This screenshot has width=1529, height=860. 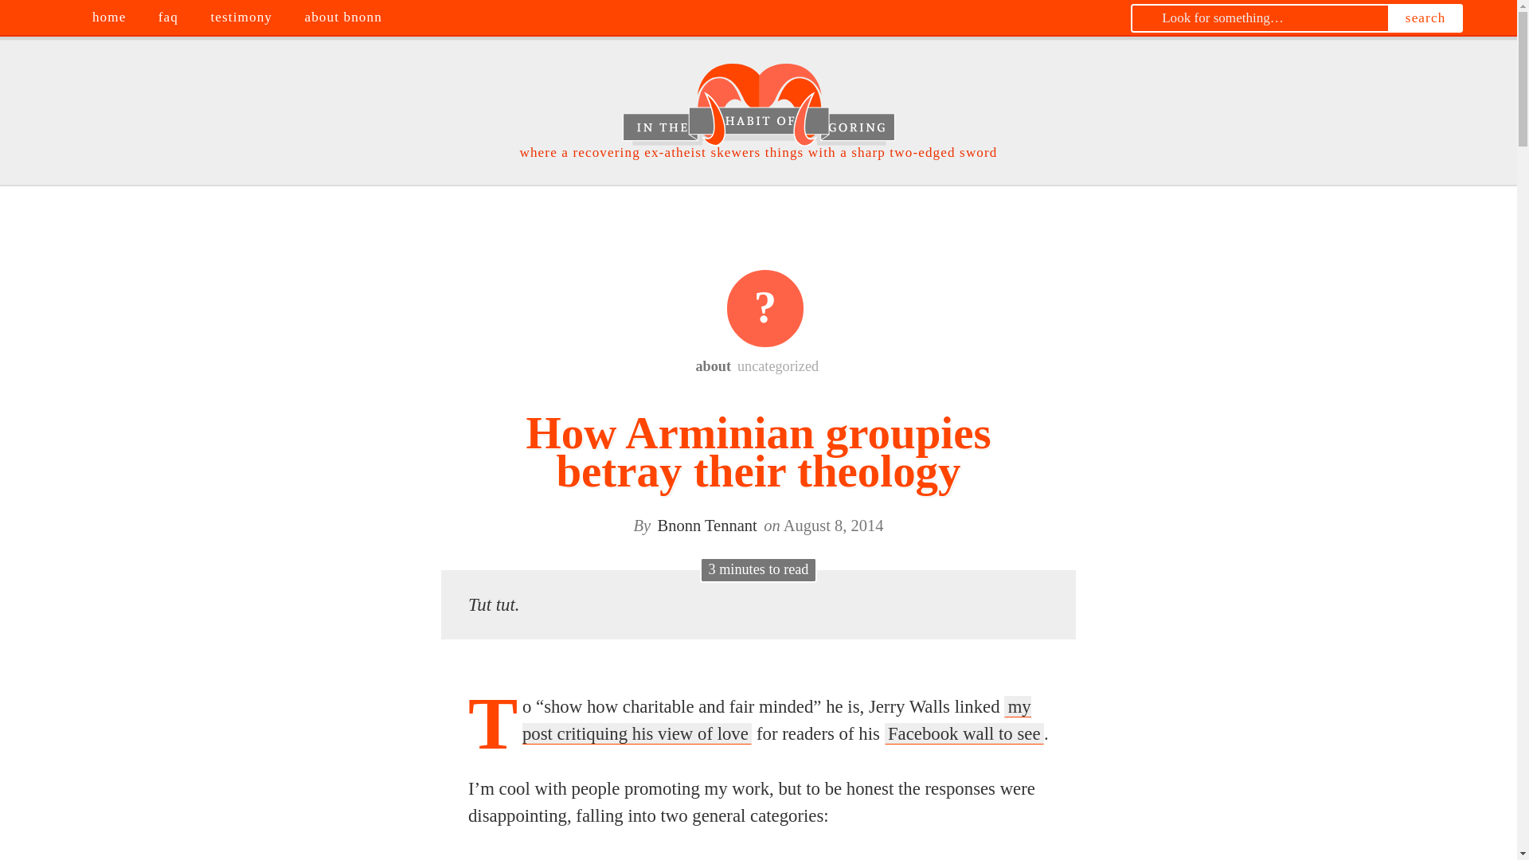 What do you see at coordinates (1425, 18) in the screenshot?
I see `search` at bounding box center [1425, 18].